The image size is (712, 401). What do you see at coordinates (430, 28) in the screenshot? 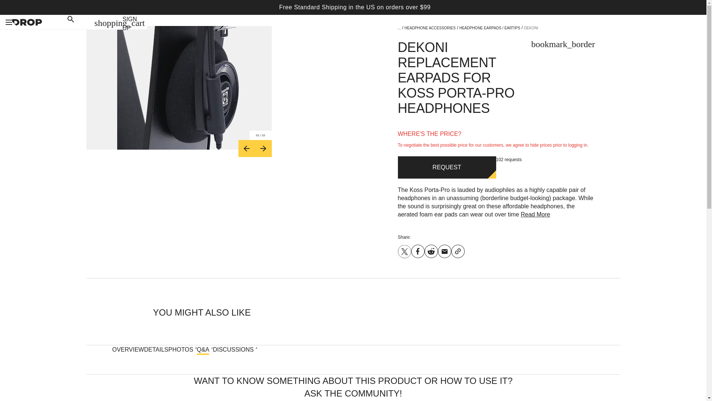
I see `HEADPHONE ACCESSORIES` at bounding box center [430, 28].